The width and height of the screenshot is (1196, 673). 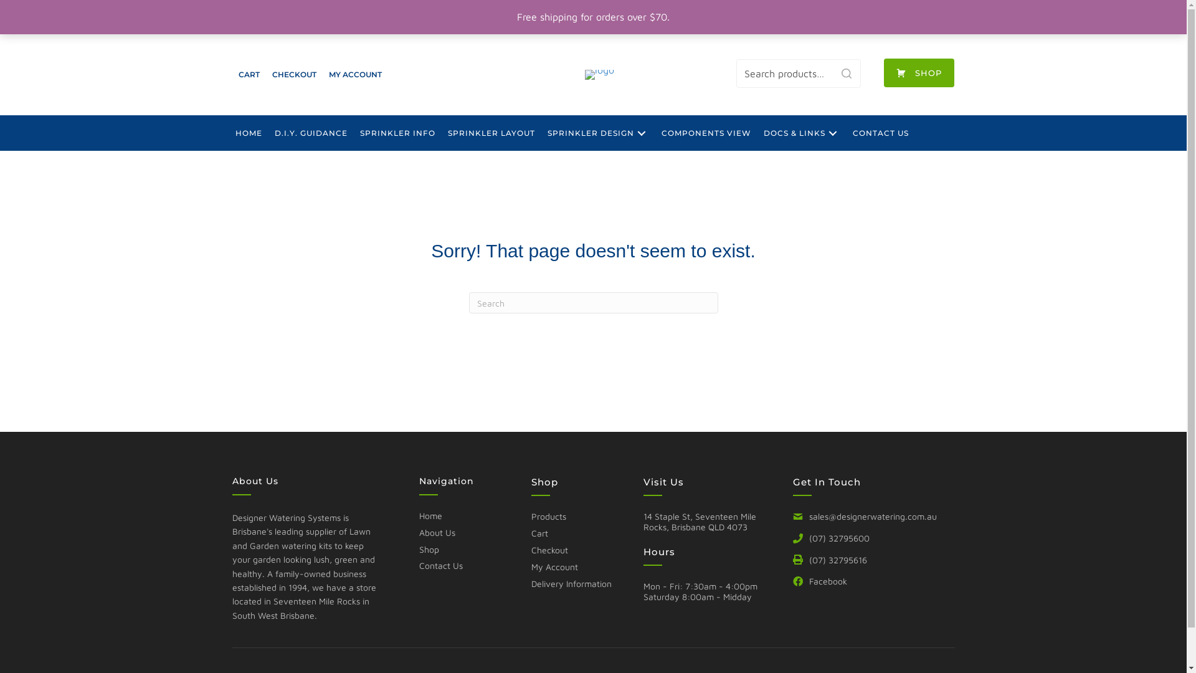 What do you see at coordinates (706, 133) in the screenshot?
I see `COMPONENTS VIEW` at bounding box center [706, 133].